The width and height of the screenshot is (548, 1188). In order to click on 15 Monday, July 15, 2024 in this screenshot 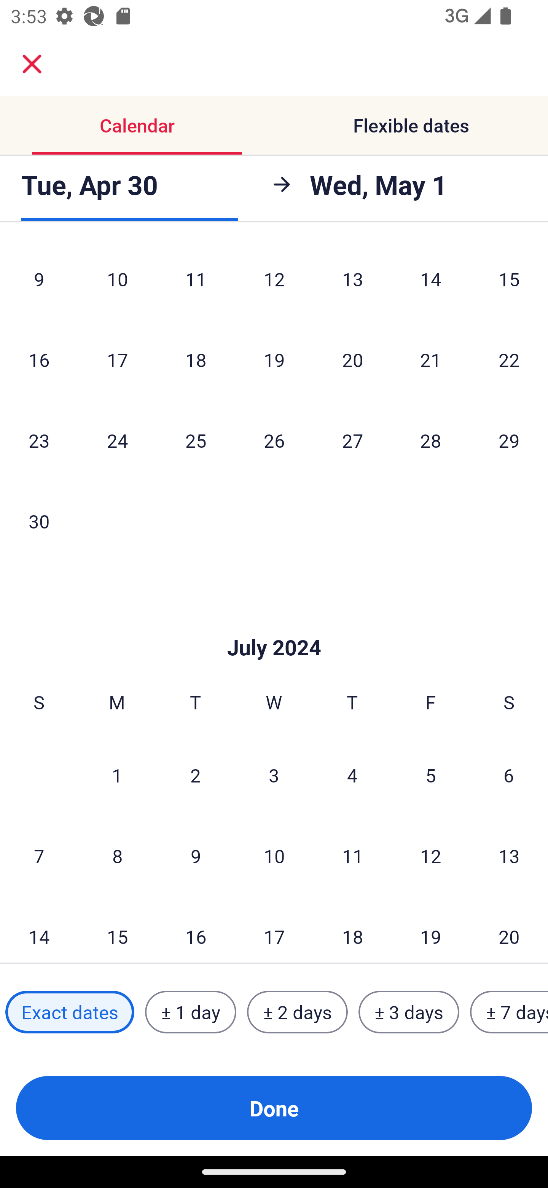, I will do `click(117, 929)`.